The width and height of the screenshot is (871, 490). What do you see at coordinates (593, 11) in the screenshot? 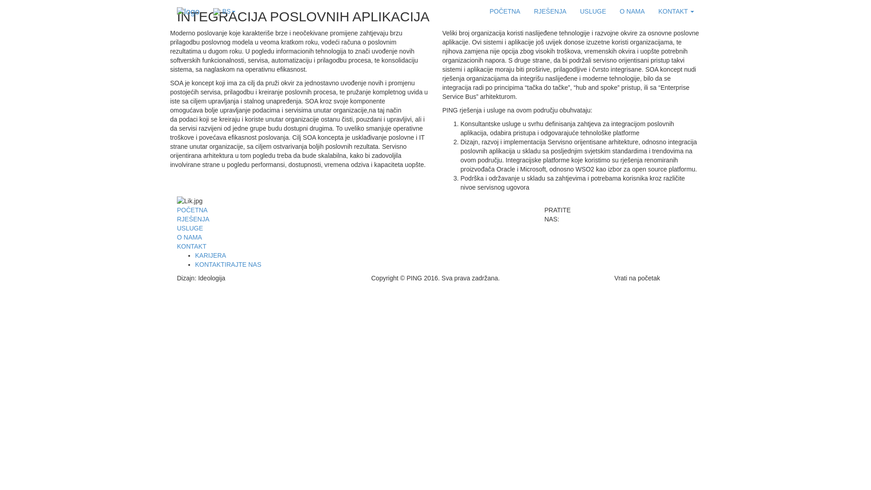
I see `USLUGE` at bounding box center [593, 11].